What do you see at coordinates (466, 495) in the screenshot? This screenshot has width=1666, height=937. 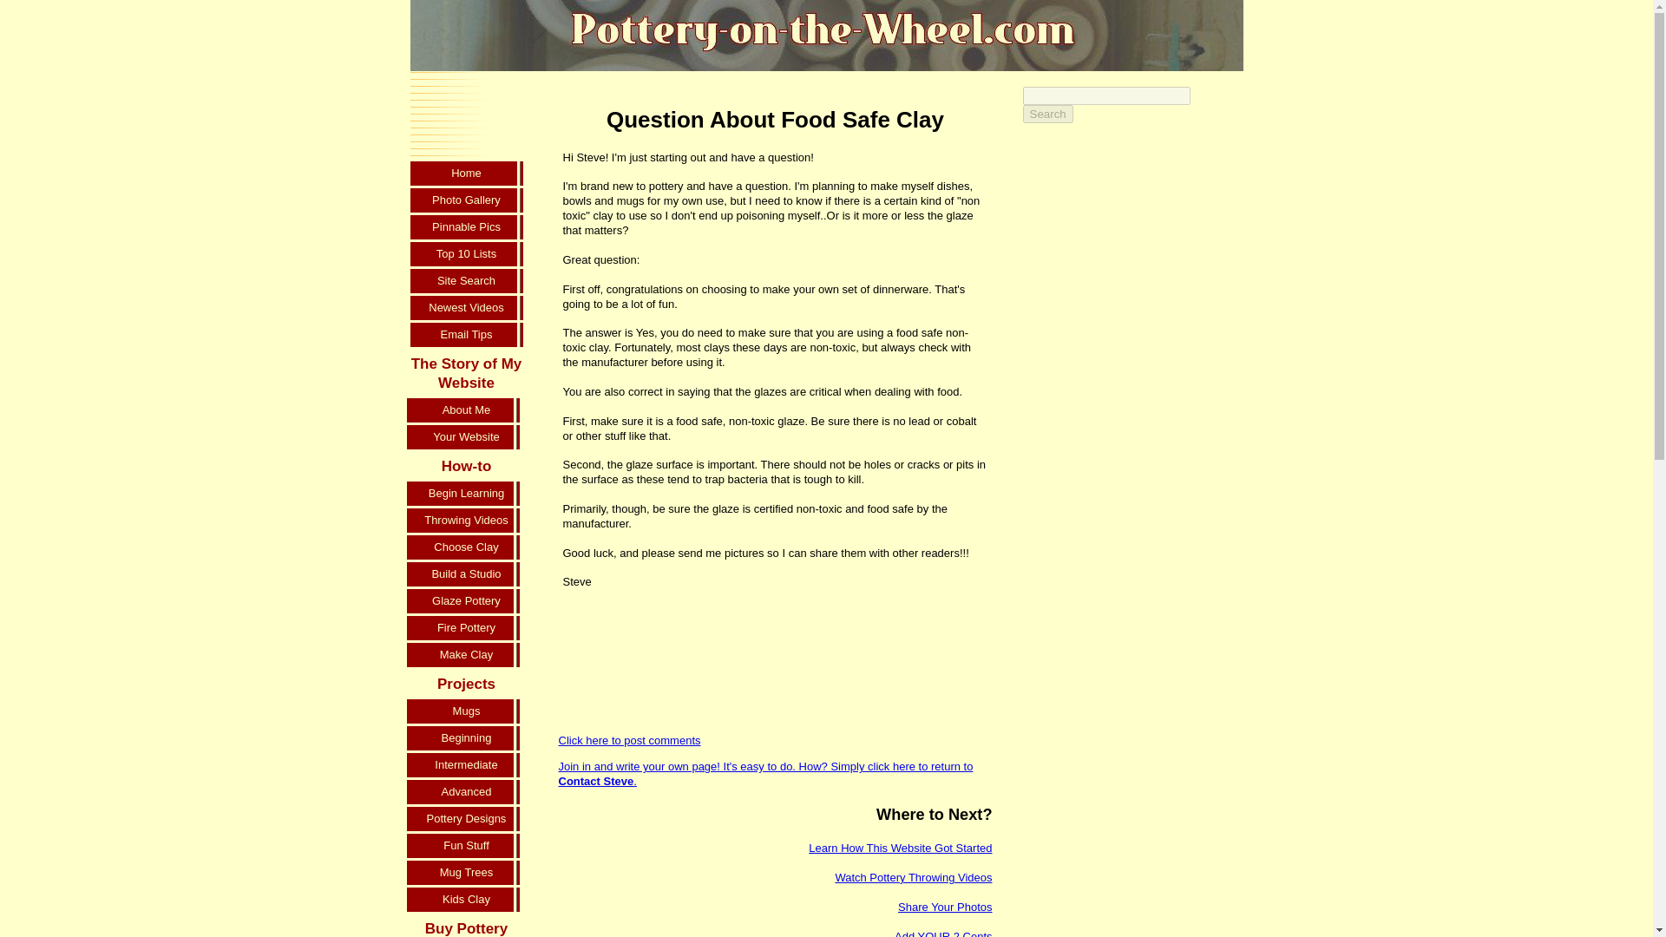 I see `Begin Learning` at bounding box center [466, 495].